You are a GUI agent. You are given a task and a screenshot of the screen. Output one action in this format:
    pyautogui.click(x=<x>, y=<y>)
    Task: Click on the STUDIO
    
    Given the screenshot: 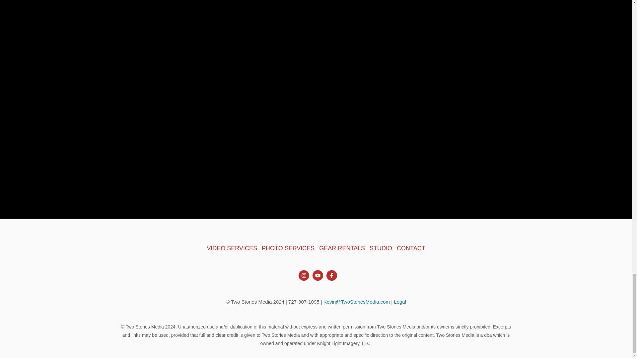 What is the action you would take?
    pyautogui.click(x=381, y=248)
    